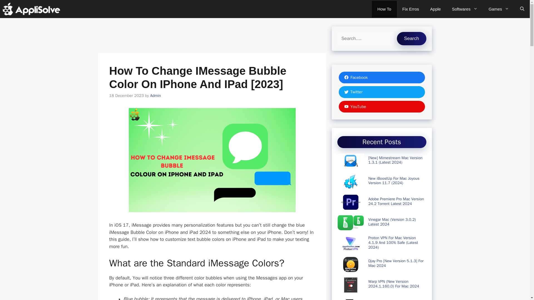 The image size is (534, 300). What do you see at coordinates (155, 96) in the screenshot?
I see `View all posts by Admin` at bounding box center [155, 96].